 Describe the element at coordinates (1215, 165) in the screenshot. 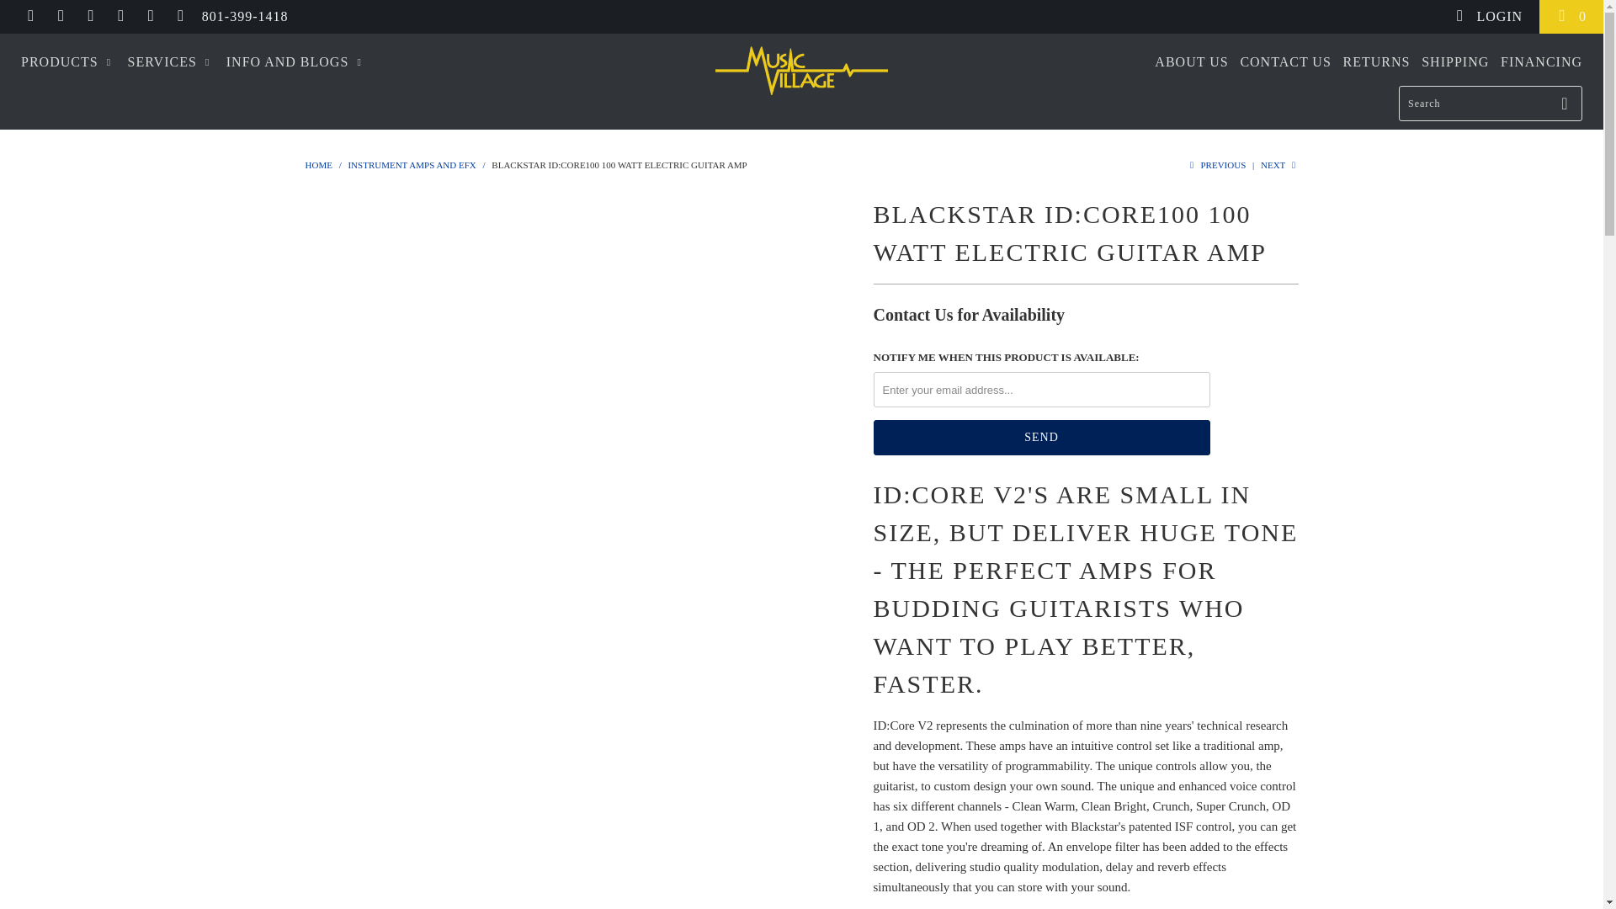

I see `Previous` at that location.